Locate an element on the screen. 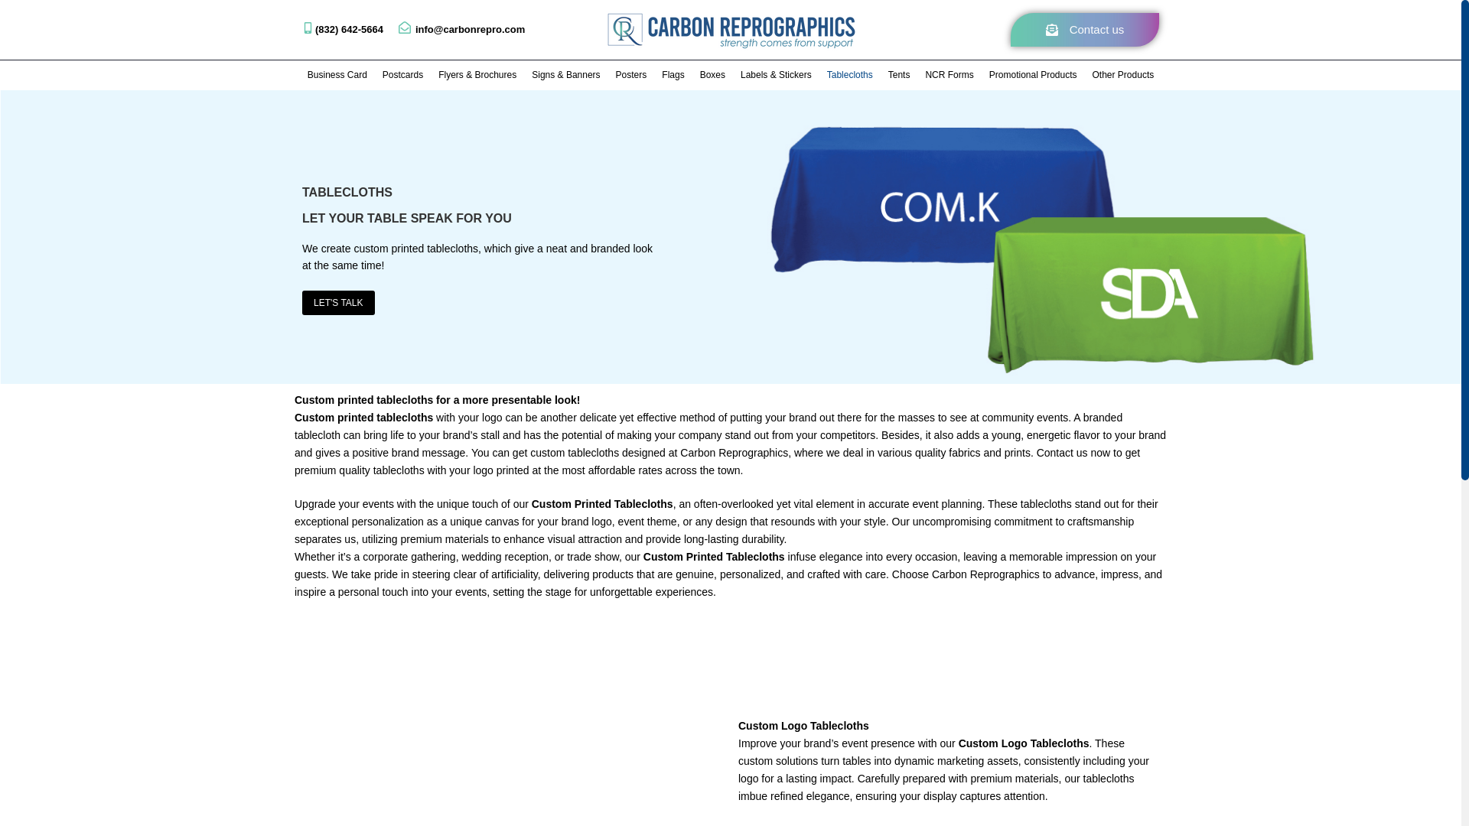 This screenshot has height=826, width=1469. Boxes is located at coordinates (712, 74).